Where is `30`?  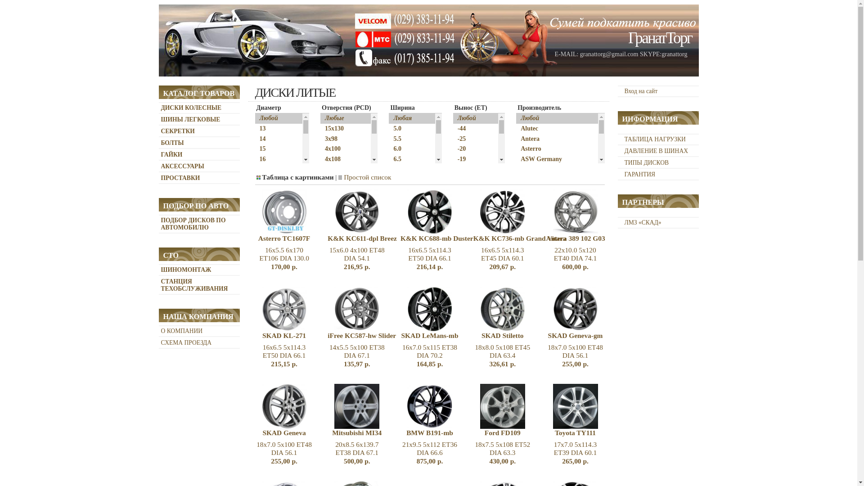
30 is located at coordinates (468, 416).